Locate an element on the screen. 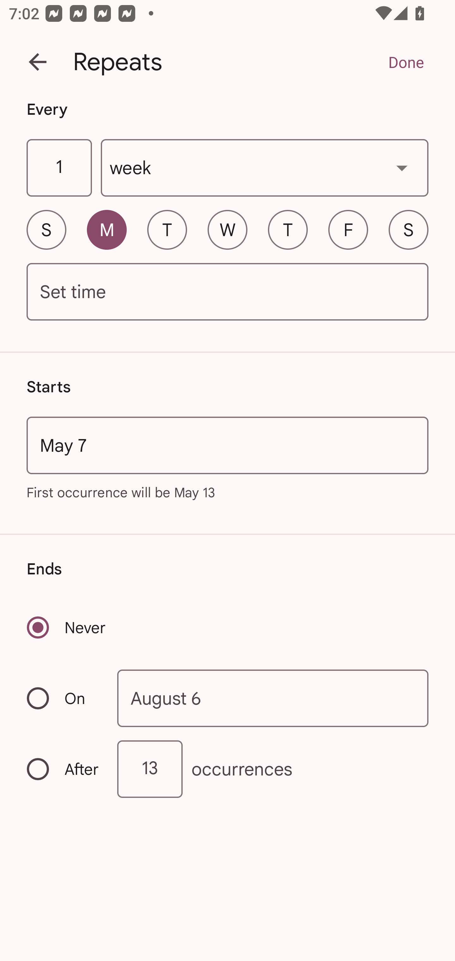  Never Recurrence never ends is located at coordinates (67, 627).